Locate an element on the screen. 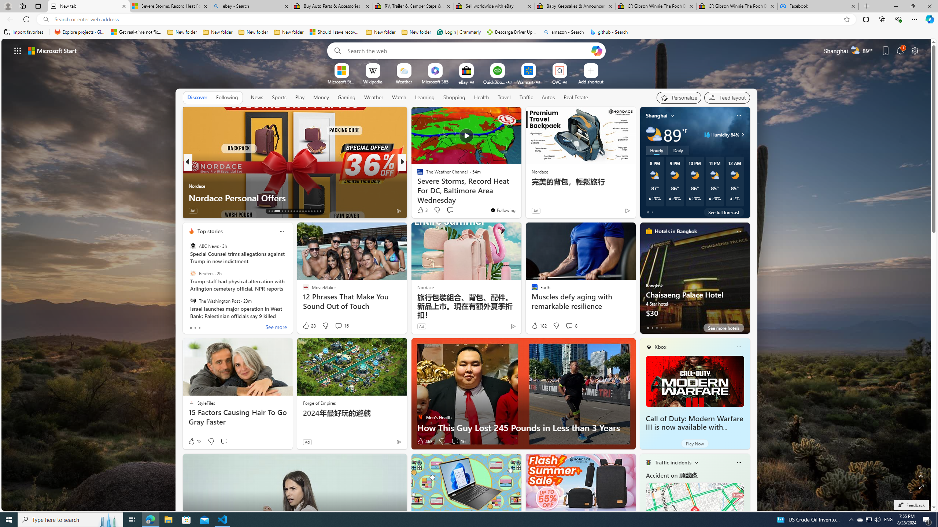  tab-3 is located at coordinates (661, 328).